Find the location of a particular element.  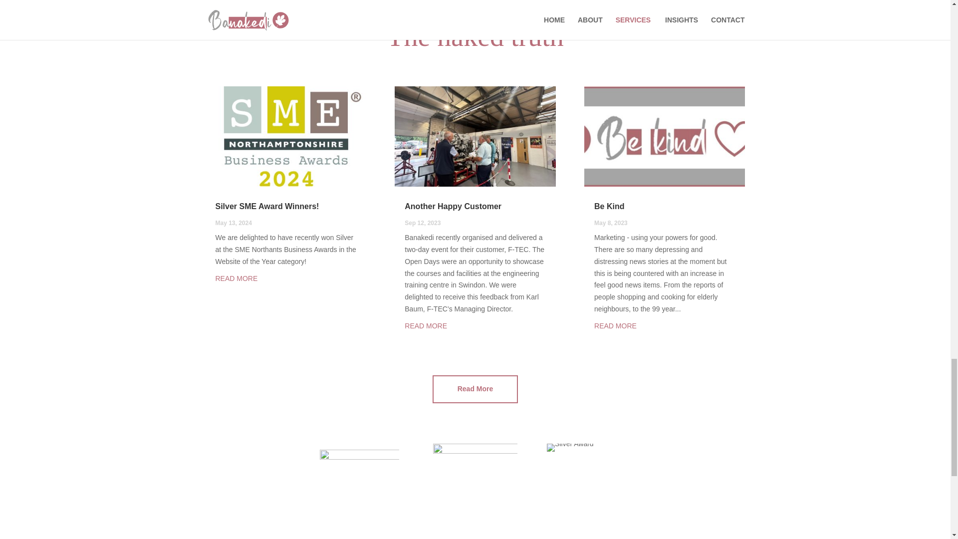

Northants 2024 - Silver Winner is located at coordinates (570, 447).